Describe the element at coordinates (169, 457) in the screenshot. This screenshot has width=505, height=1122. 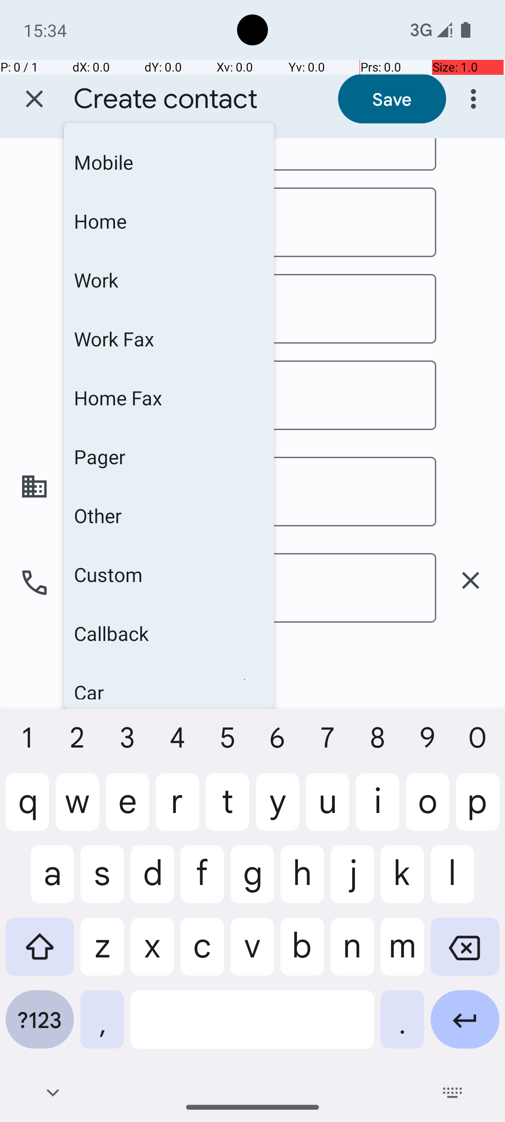
I see `Pager` at that location.